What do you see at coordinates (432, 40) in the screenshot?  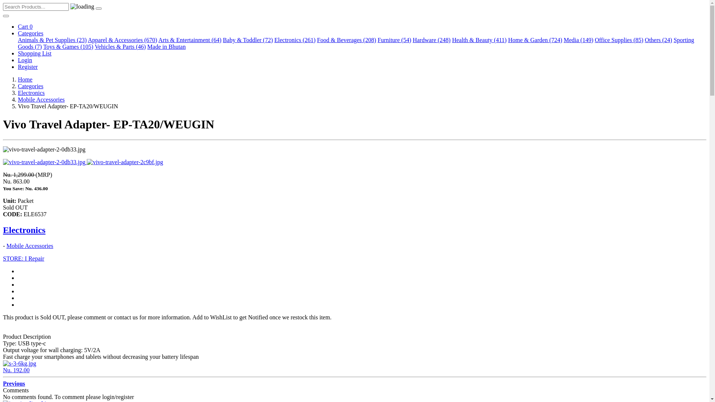 I see `Hardware (248)` at bounding box center [432, 40].